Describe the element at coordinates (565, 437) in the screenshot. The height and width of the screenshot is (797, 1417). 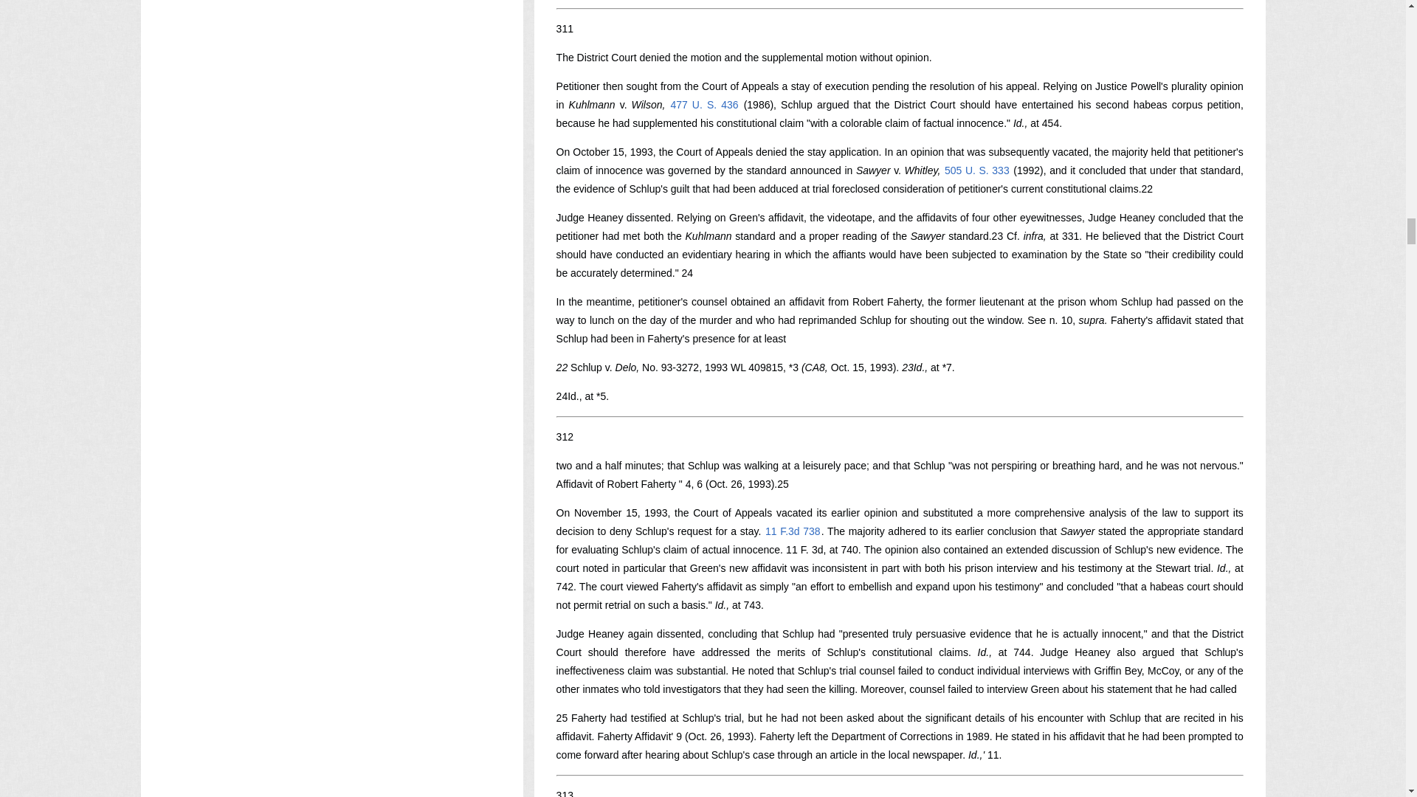
I see `312` at that location.